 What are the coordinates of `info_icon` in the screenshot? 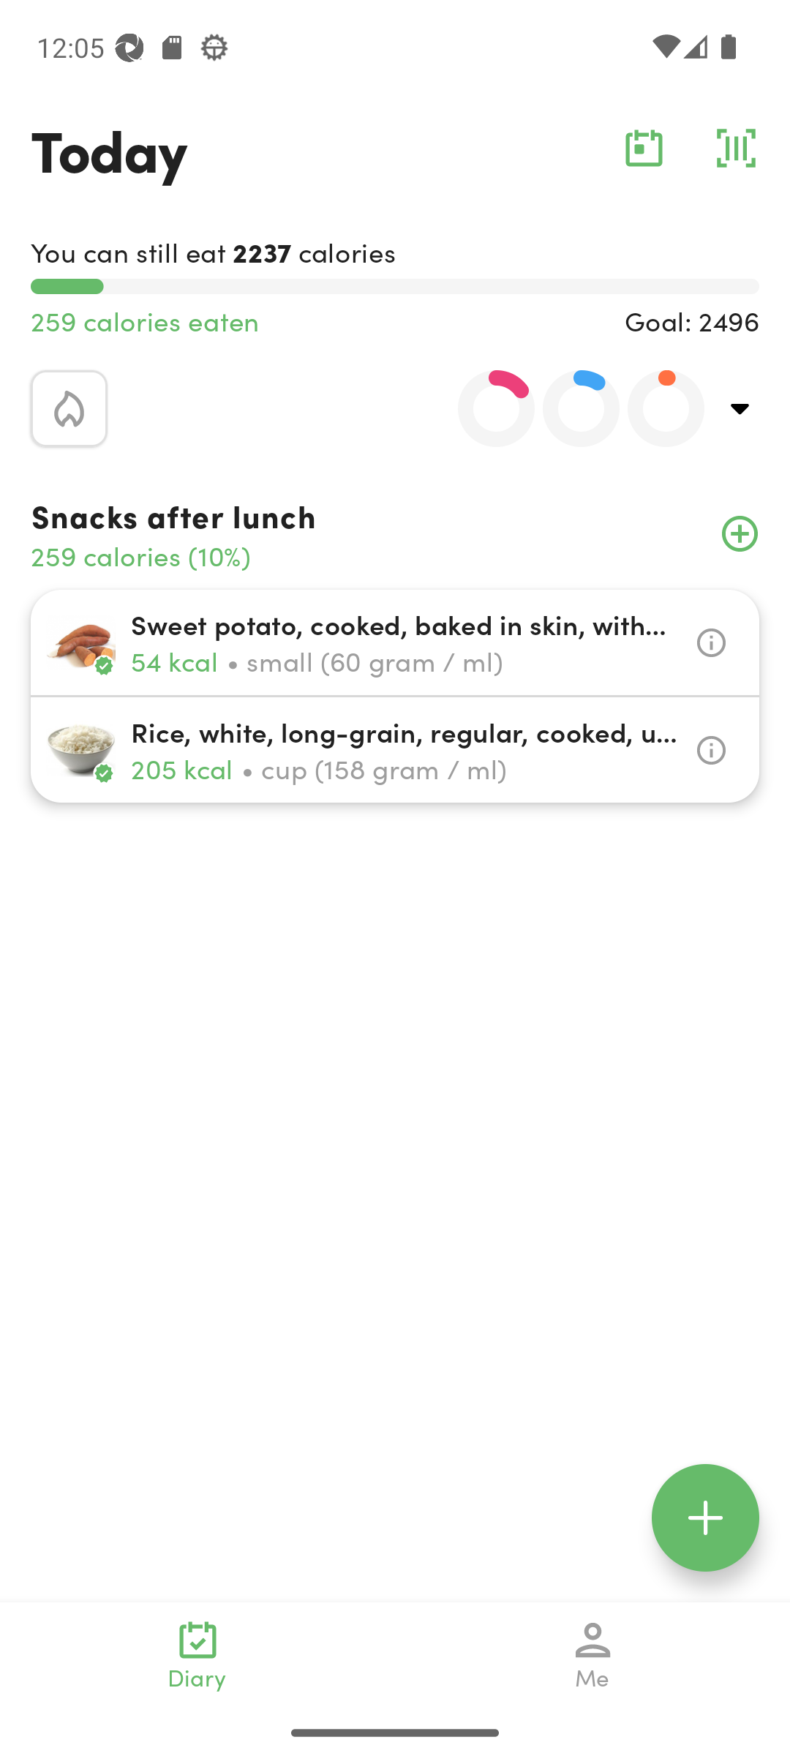 It's located at (711, 642).